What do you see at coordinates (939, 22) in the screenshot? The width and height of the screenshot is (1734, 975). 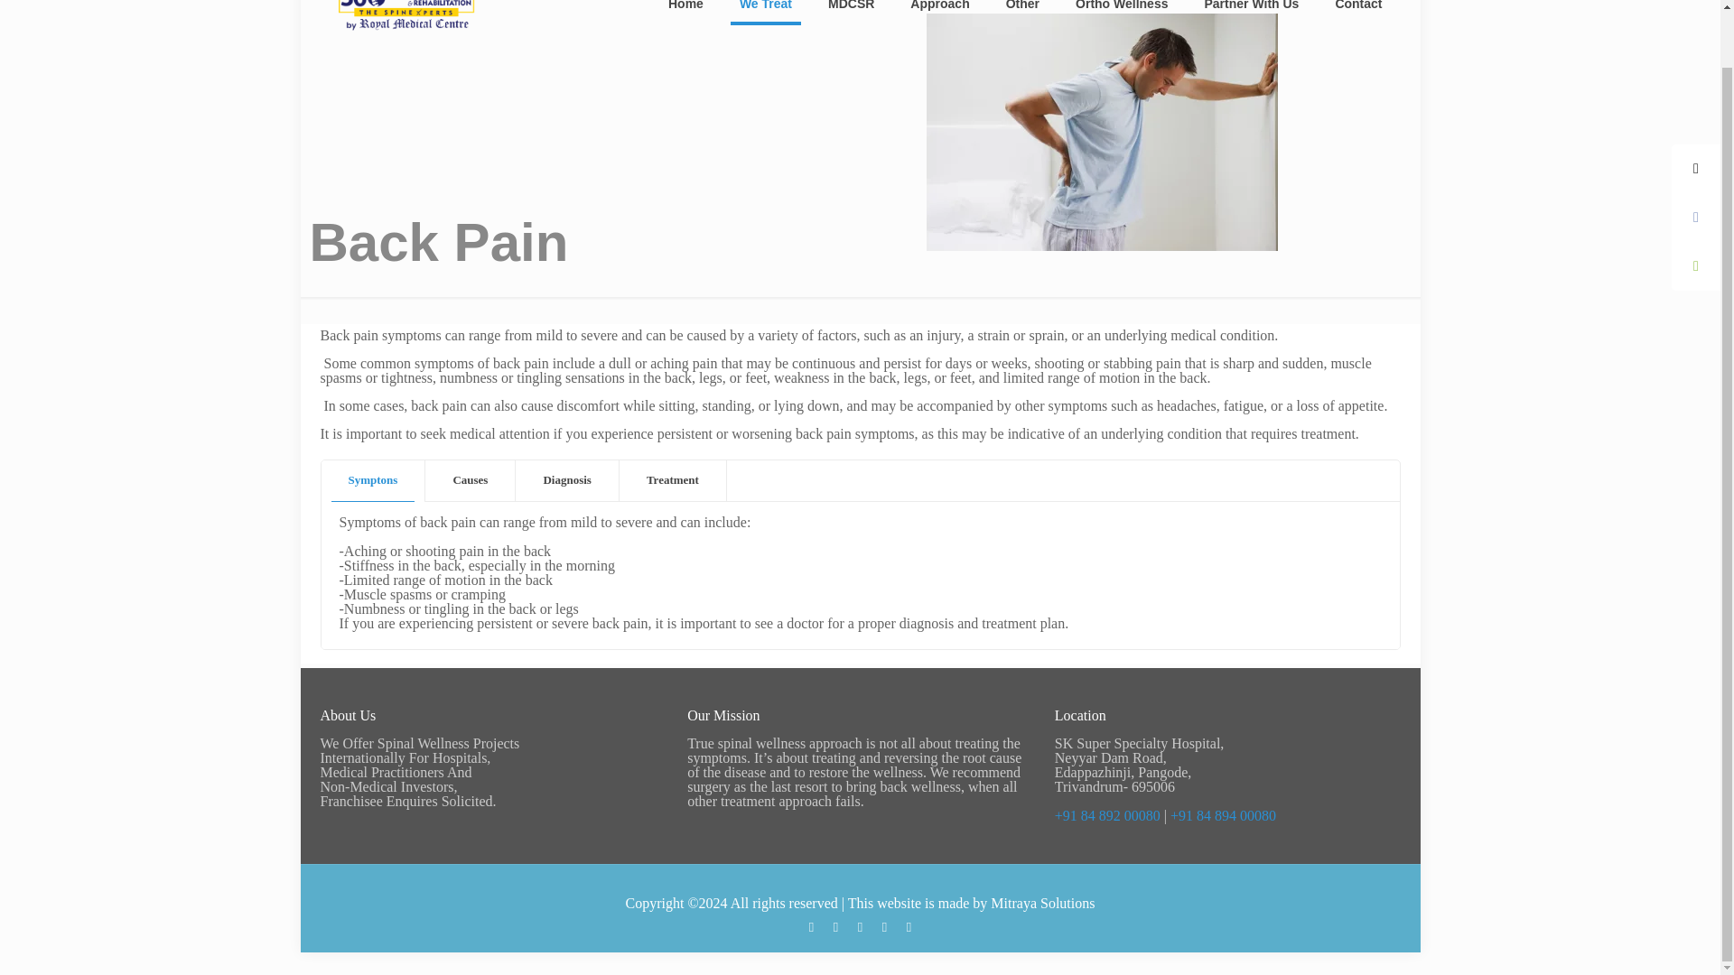 I see `Approach` at bounding box center [939, 22].